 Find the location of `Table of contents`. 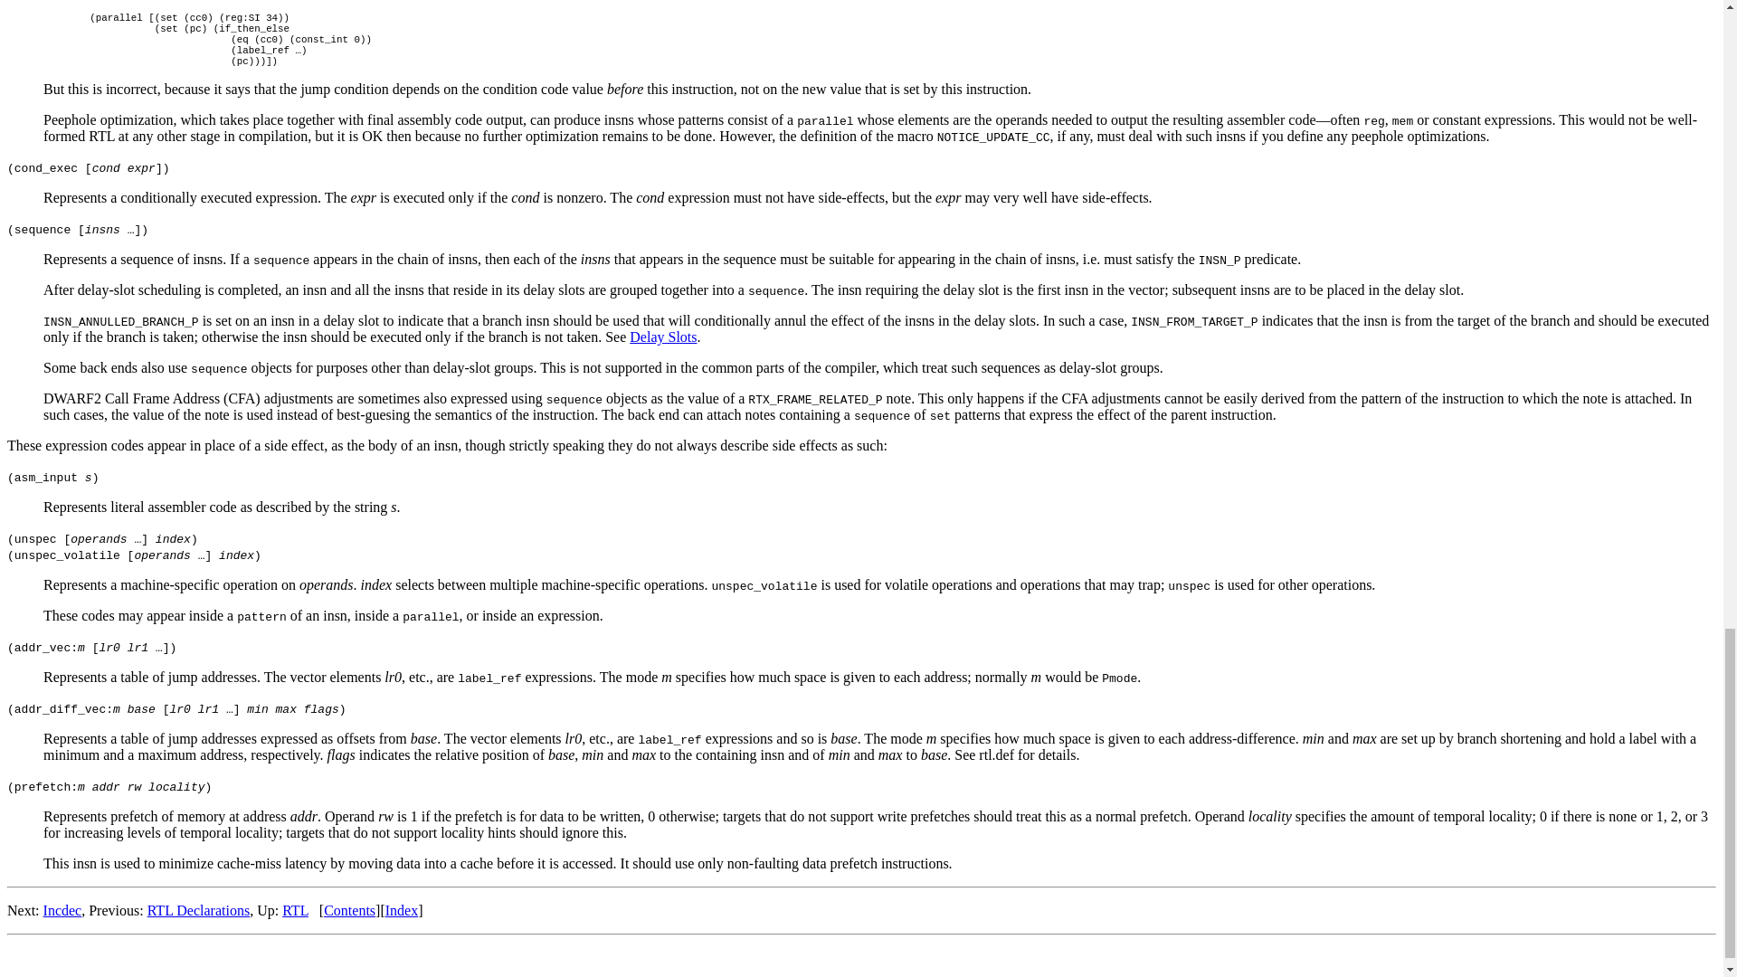

Table of contents is located at coordinates (349, 910).